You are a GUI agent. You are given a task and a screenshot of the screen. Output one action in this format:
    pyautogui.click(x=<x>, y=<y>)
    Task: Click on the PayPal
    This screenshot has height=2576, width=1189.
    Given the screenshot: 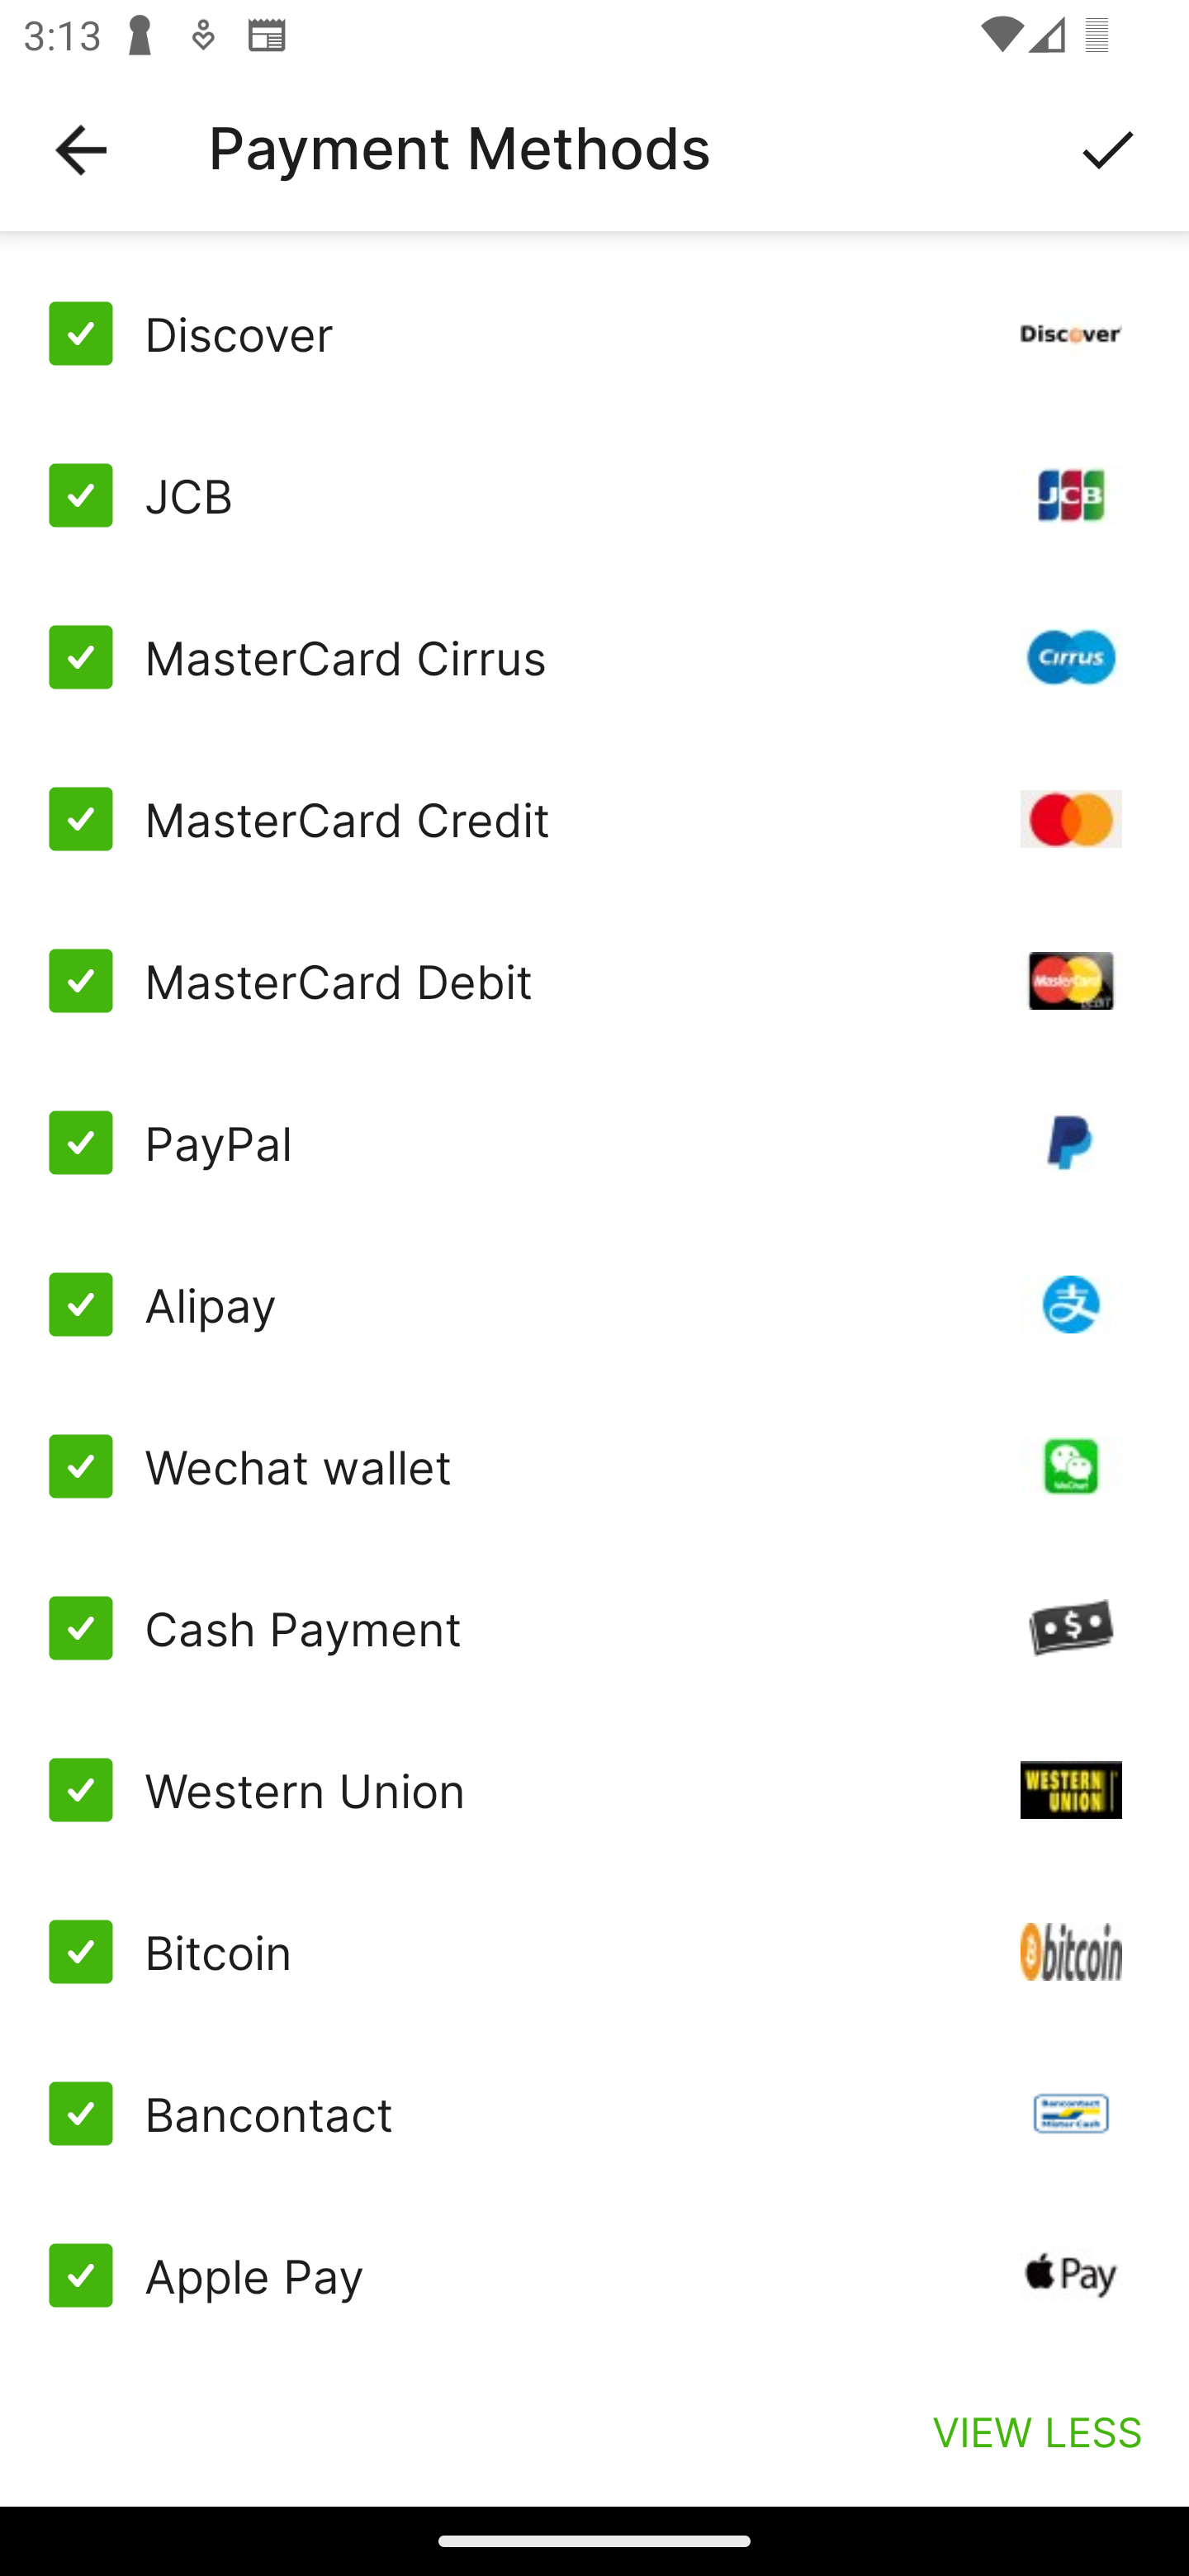 What is the action you would take?
    pyautogui.click(x=594, y=1143)
    